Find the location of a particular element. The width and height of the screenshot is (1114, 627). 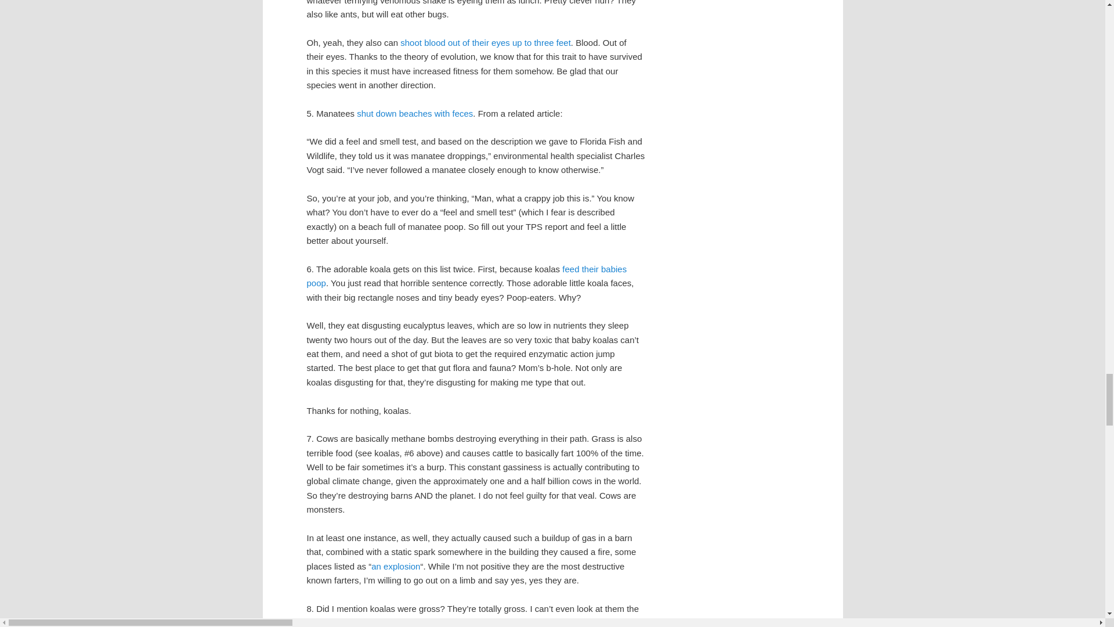

shoot blood out of their eyes up to three feet is located at coordinates (485, 42).